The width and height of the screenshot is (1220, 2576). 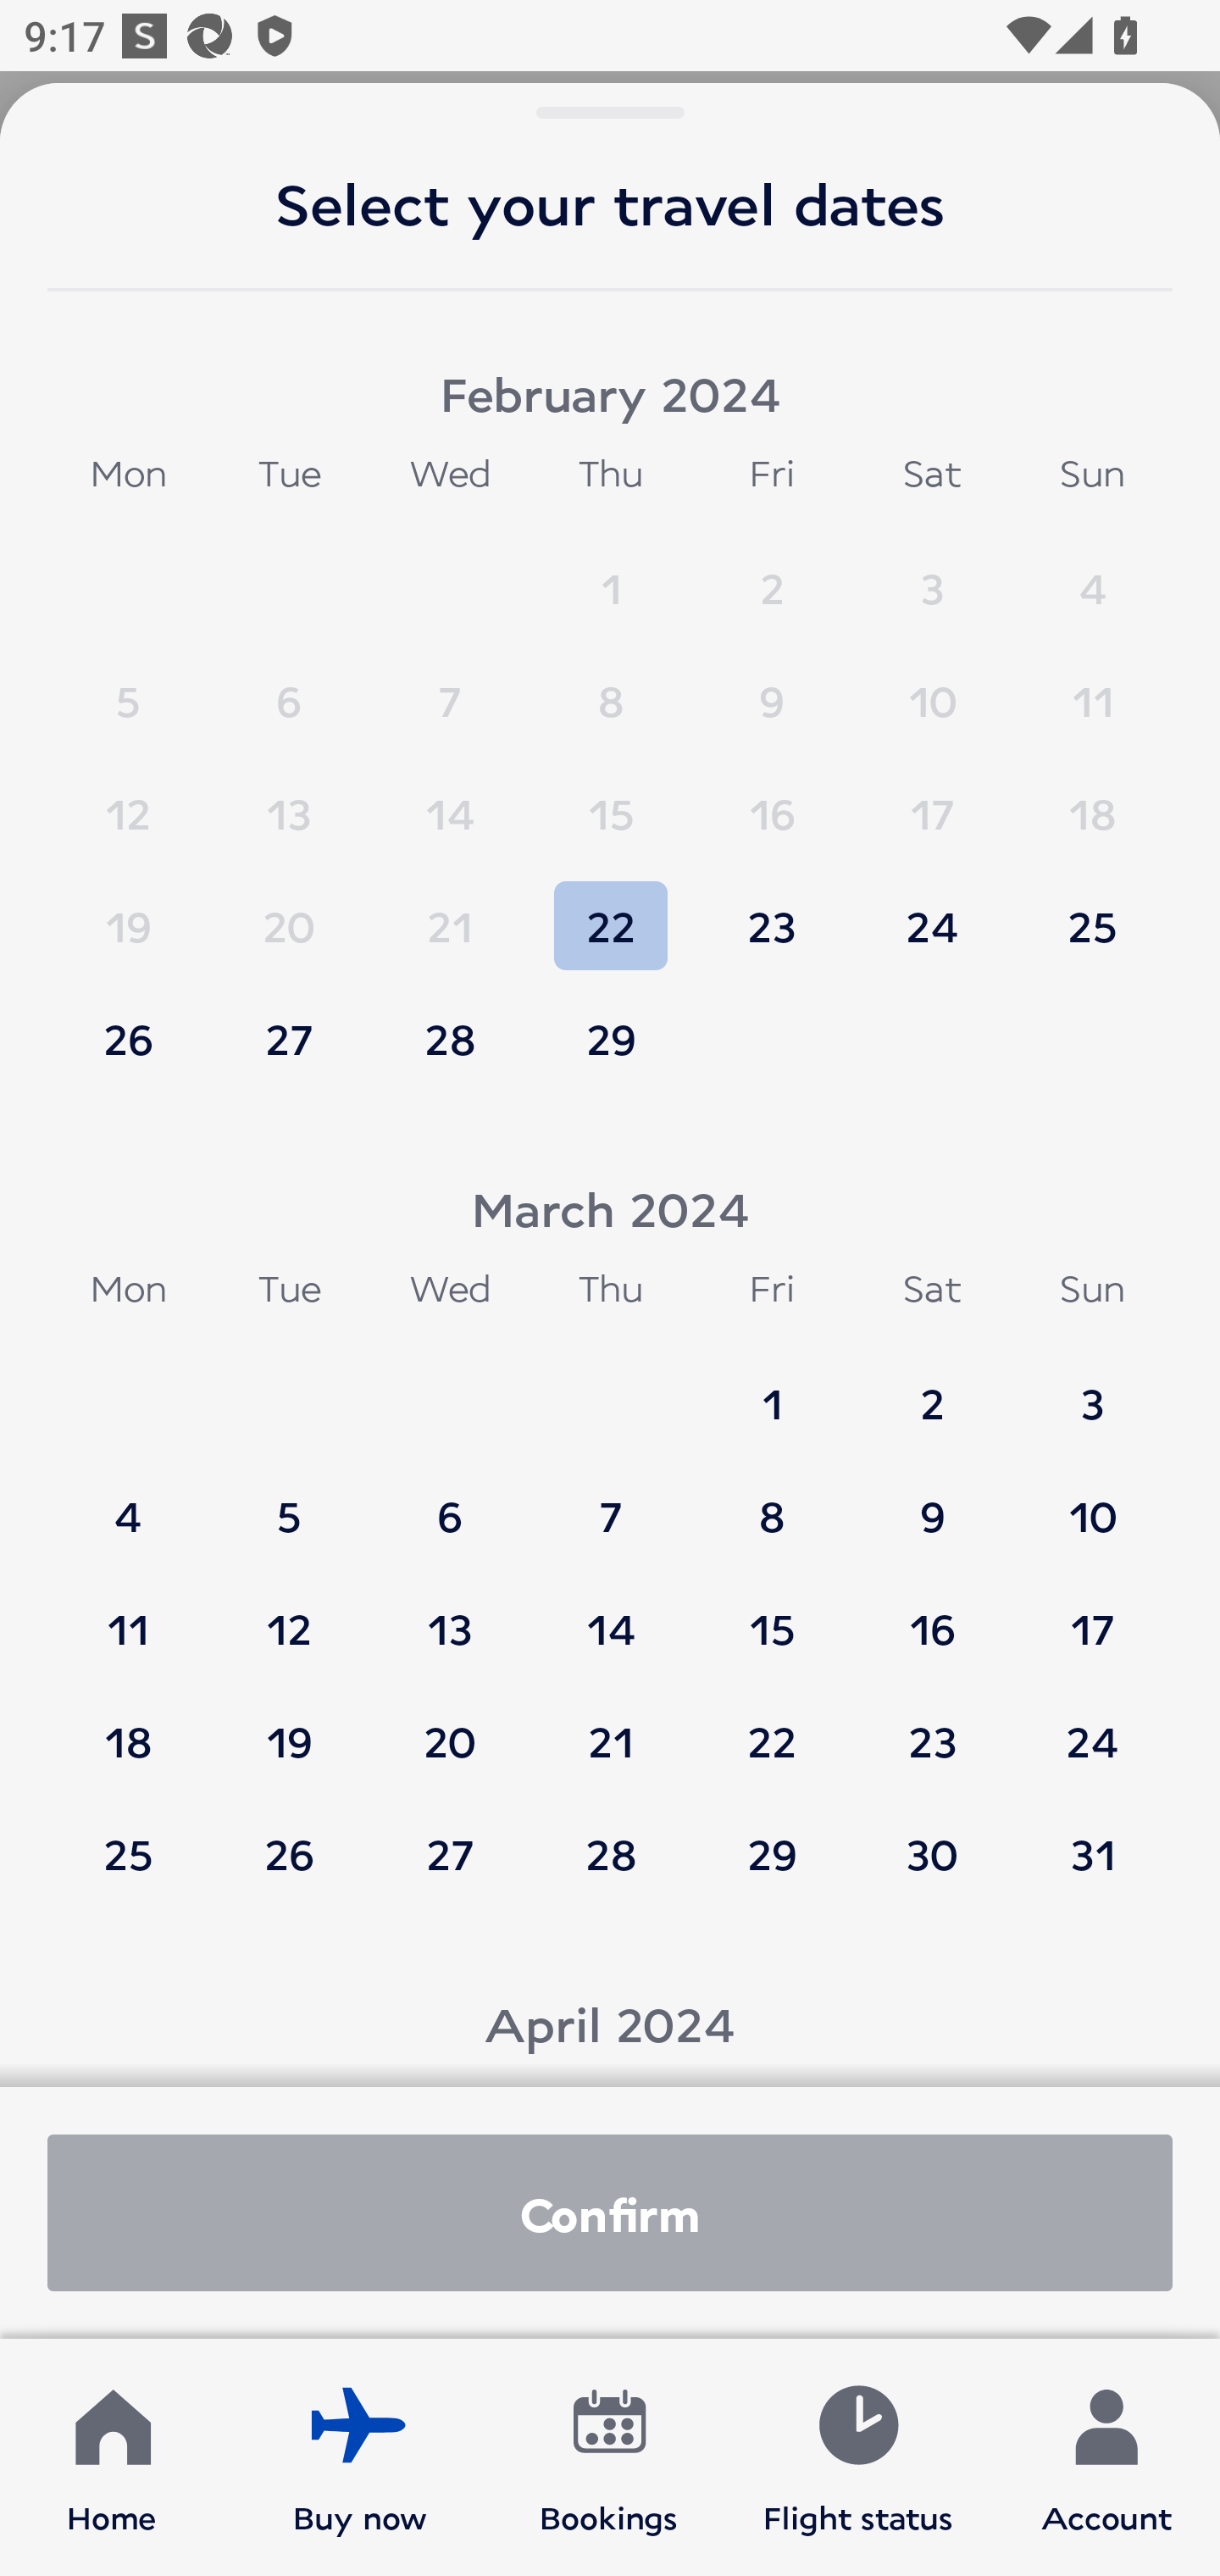 I want to click on Home, so click(x=112, y=2457).